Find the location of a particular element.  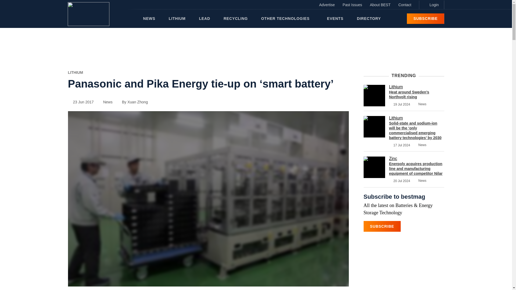

OTHER TECHNOLOGIES is located at coordinates (287, 18).